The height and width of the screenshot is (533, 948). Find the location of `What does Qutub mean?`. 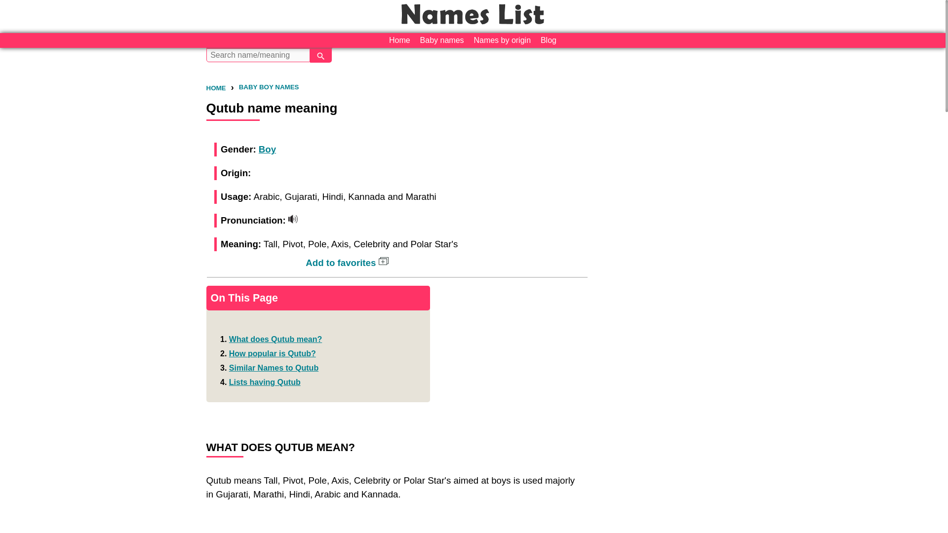

What does Qutub mean? is located at coordinates (276, 339).